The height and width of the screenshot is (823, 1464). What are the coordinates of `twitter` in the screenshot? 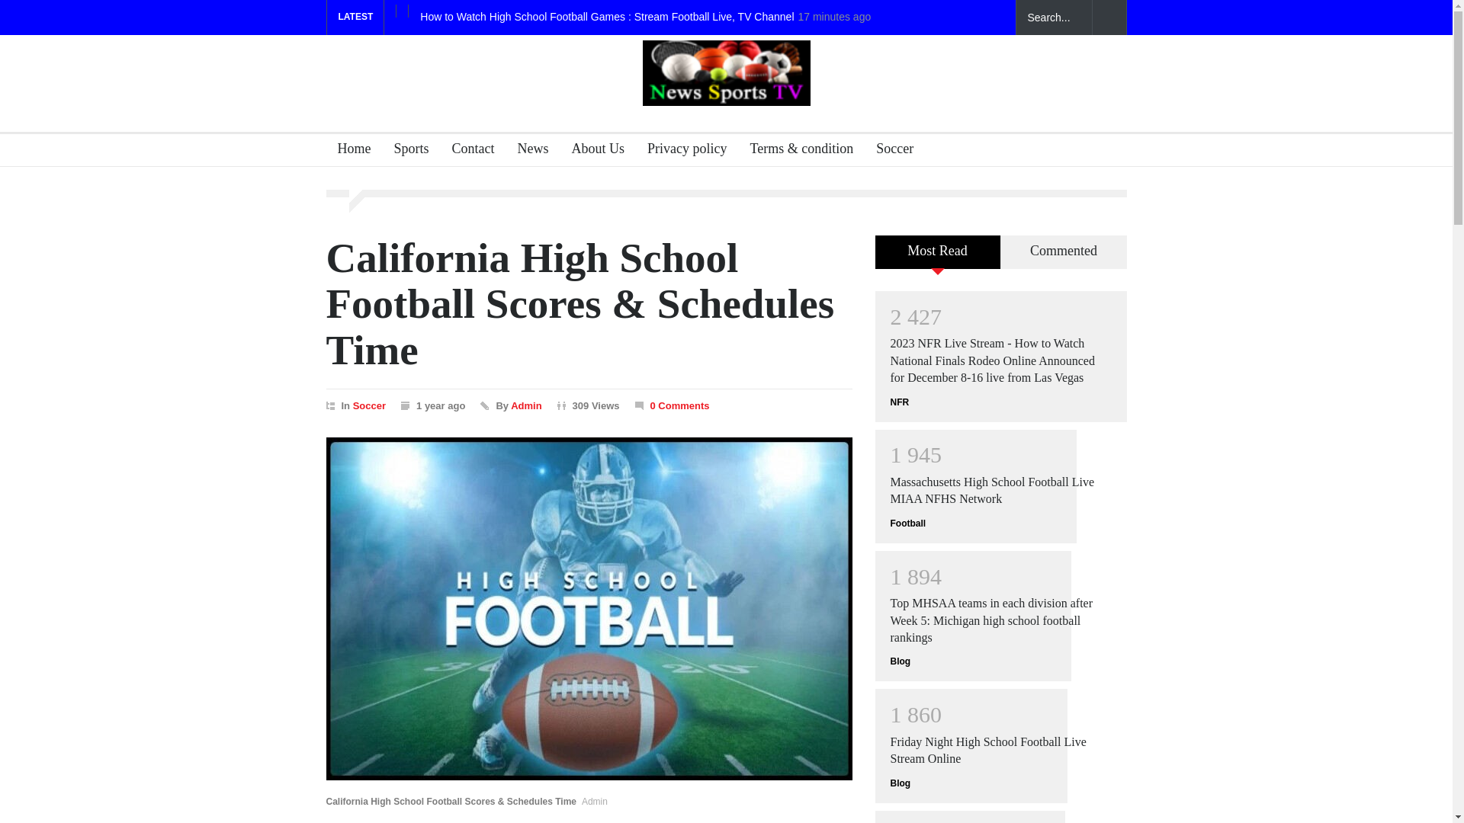 It's located at (938, 17).